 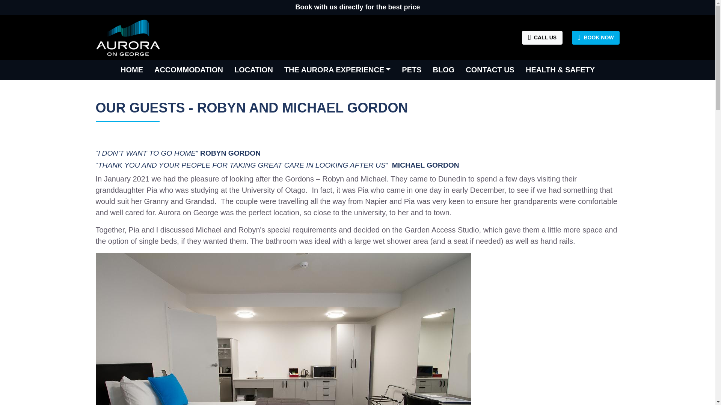 What do you see at coordinates (337, 69) in the screenshot?
I see `THE AURORA EXPERIENCE` at bounding box center [337, 69].